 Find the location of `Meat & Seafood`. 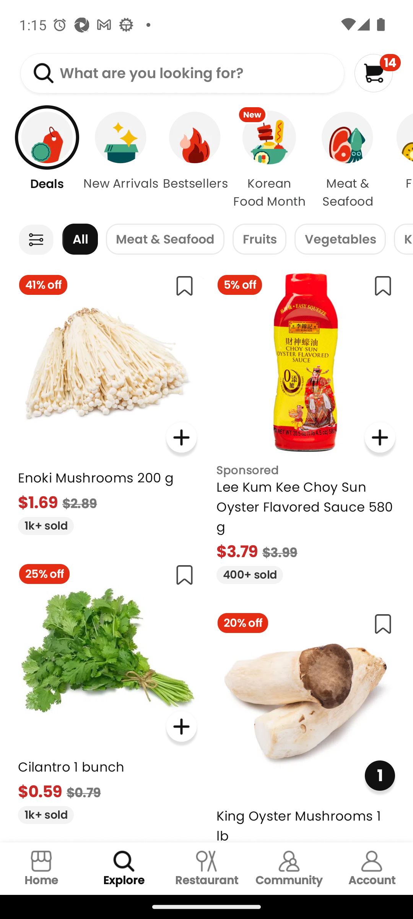

Meat & Seafood is located at coordinates (165, 239).